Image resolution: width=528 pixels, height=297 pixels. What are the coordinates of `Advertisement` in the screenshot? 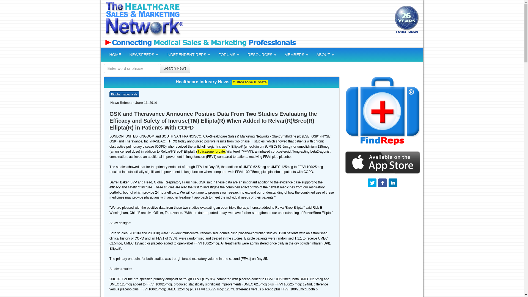 It's located at (288, 20).